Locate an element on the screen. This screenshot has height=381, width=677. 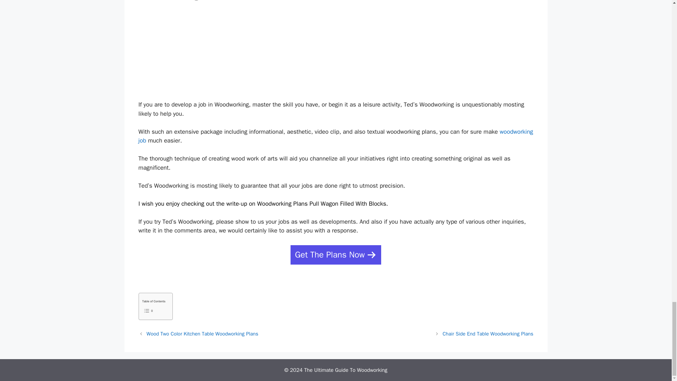
Wood Two Color Kitchen Table Woodworking Plans is located at coordinates (202, 334).